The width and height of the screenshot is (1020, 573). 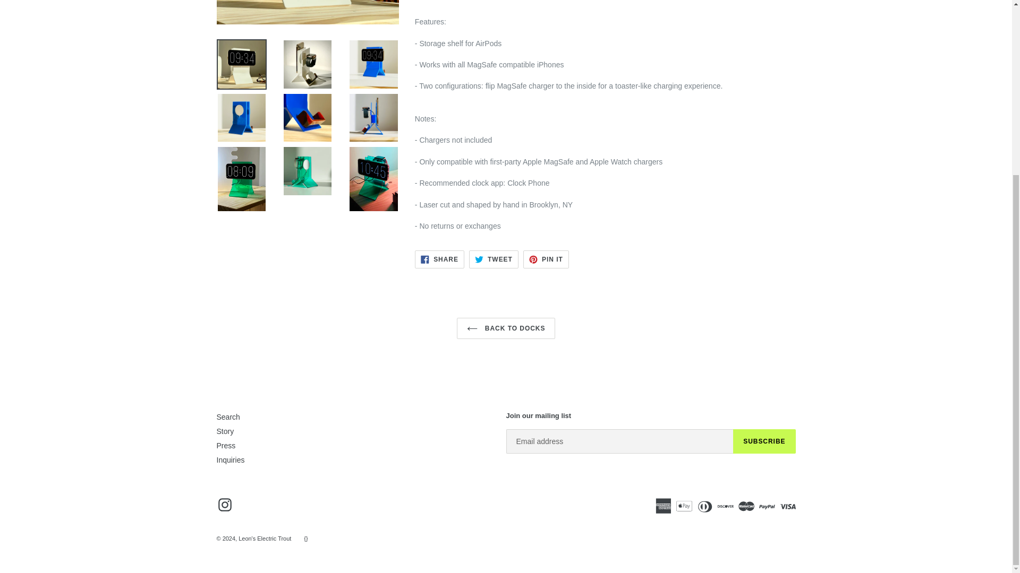 I want to click on Story, so click(x=225, y=431).